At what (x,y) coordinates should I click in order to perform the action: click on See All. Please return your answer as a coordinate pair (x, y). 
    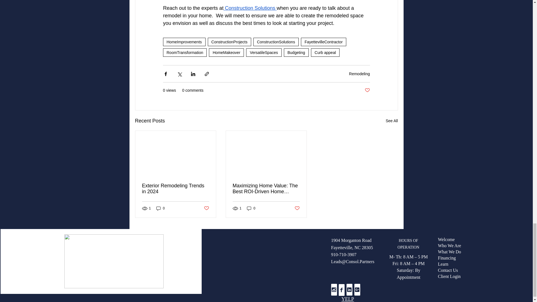
    Looking at the image, I should click on (392, 121).